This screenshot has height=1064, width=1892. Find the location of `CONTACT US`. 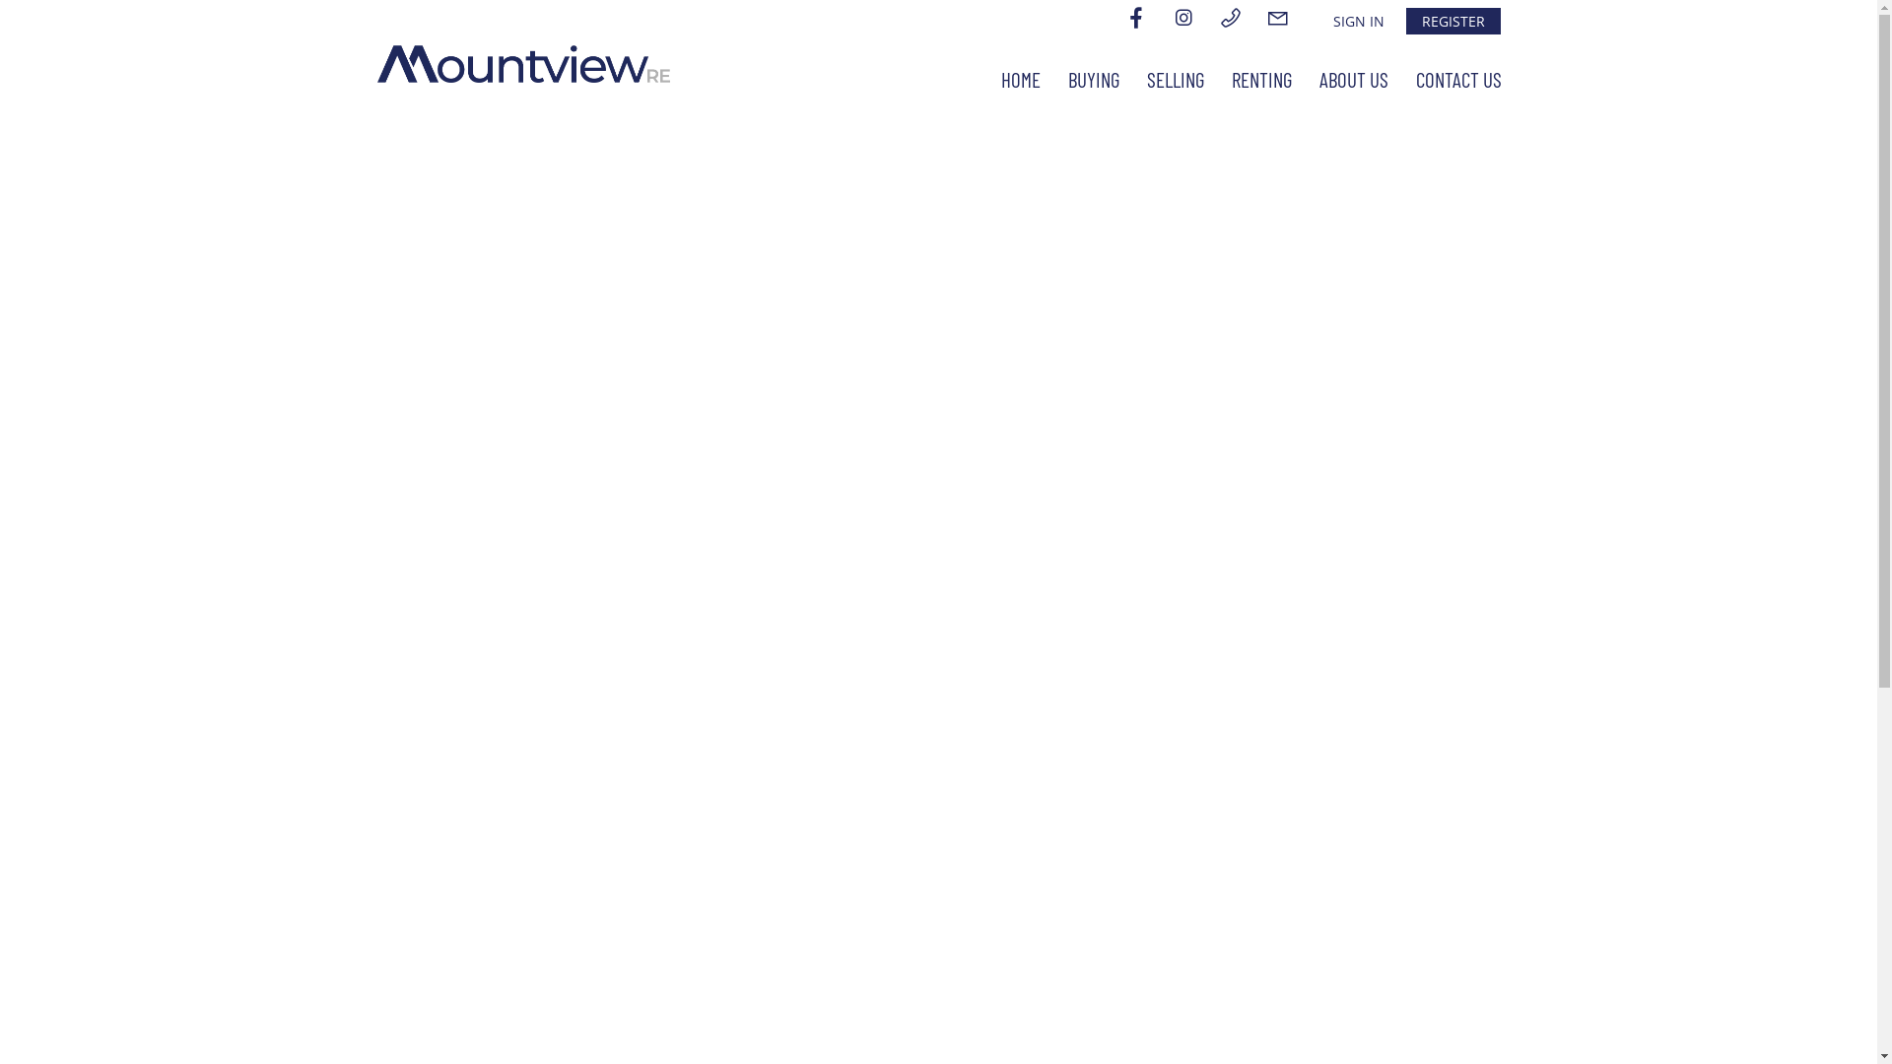

CONTACT US is located at coordinates (1458, 80).